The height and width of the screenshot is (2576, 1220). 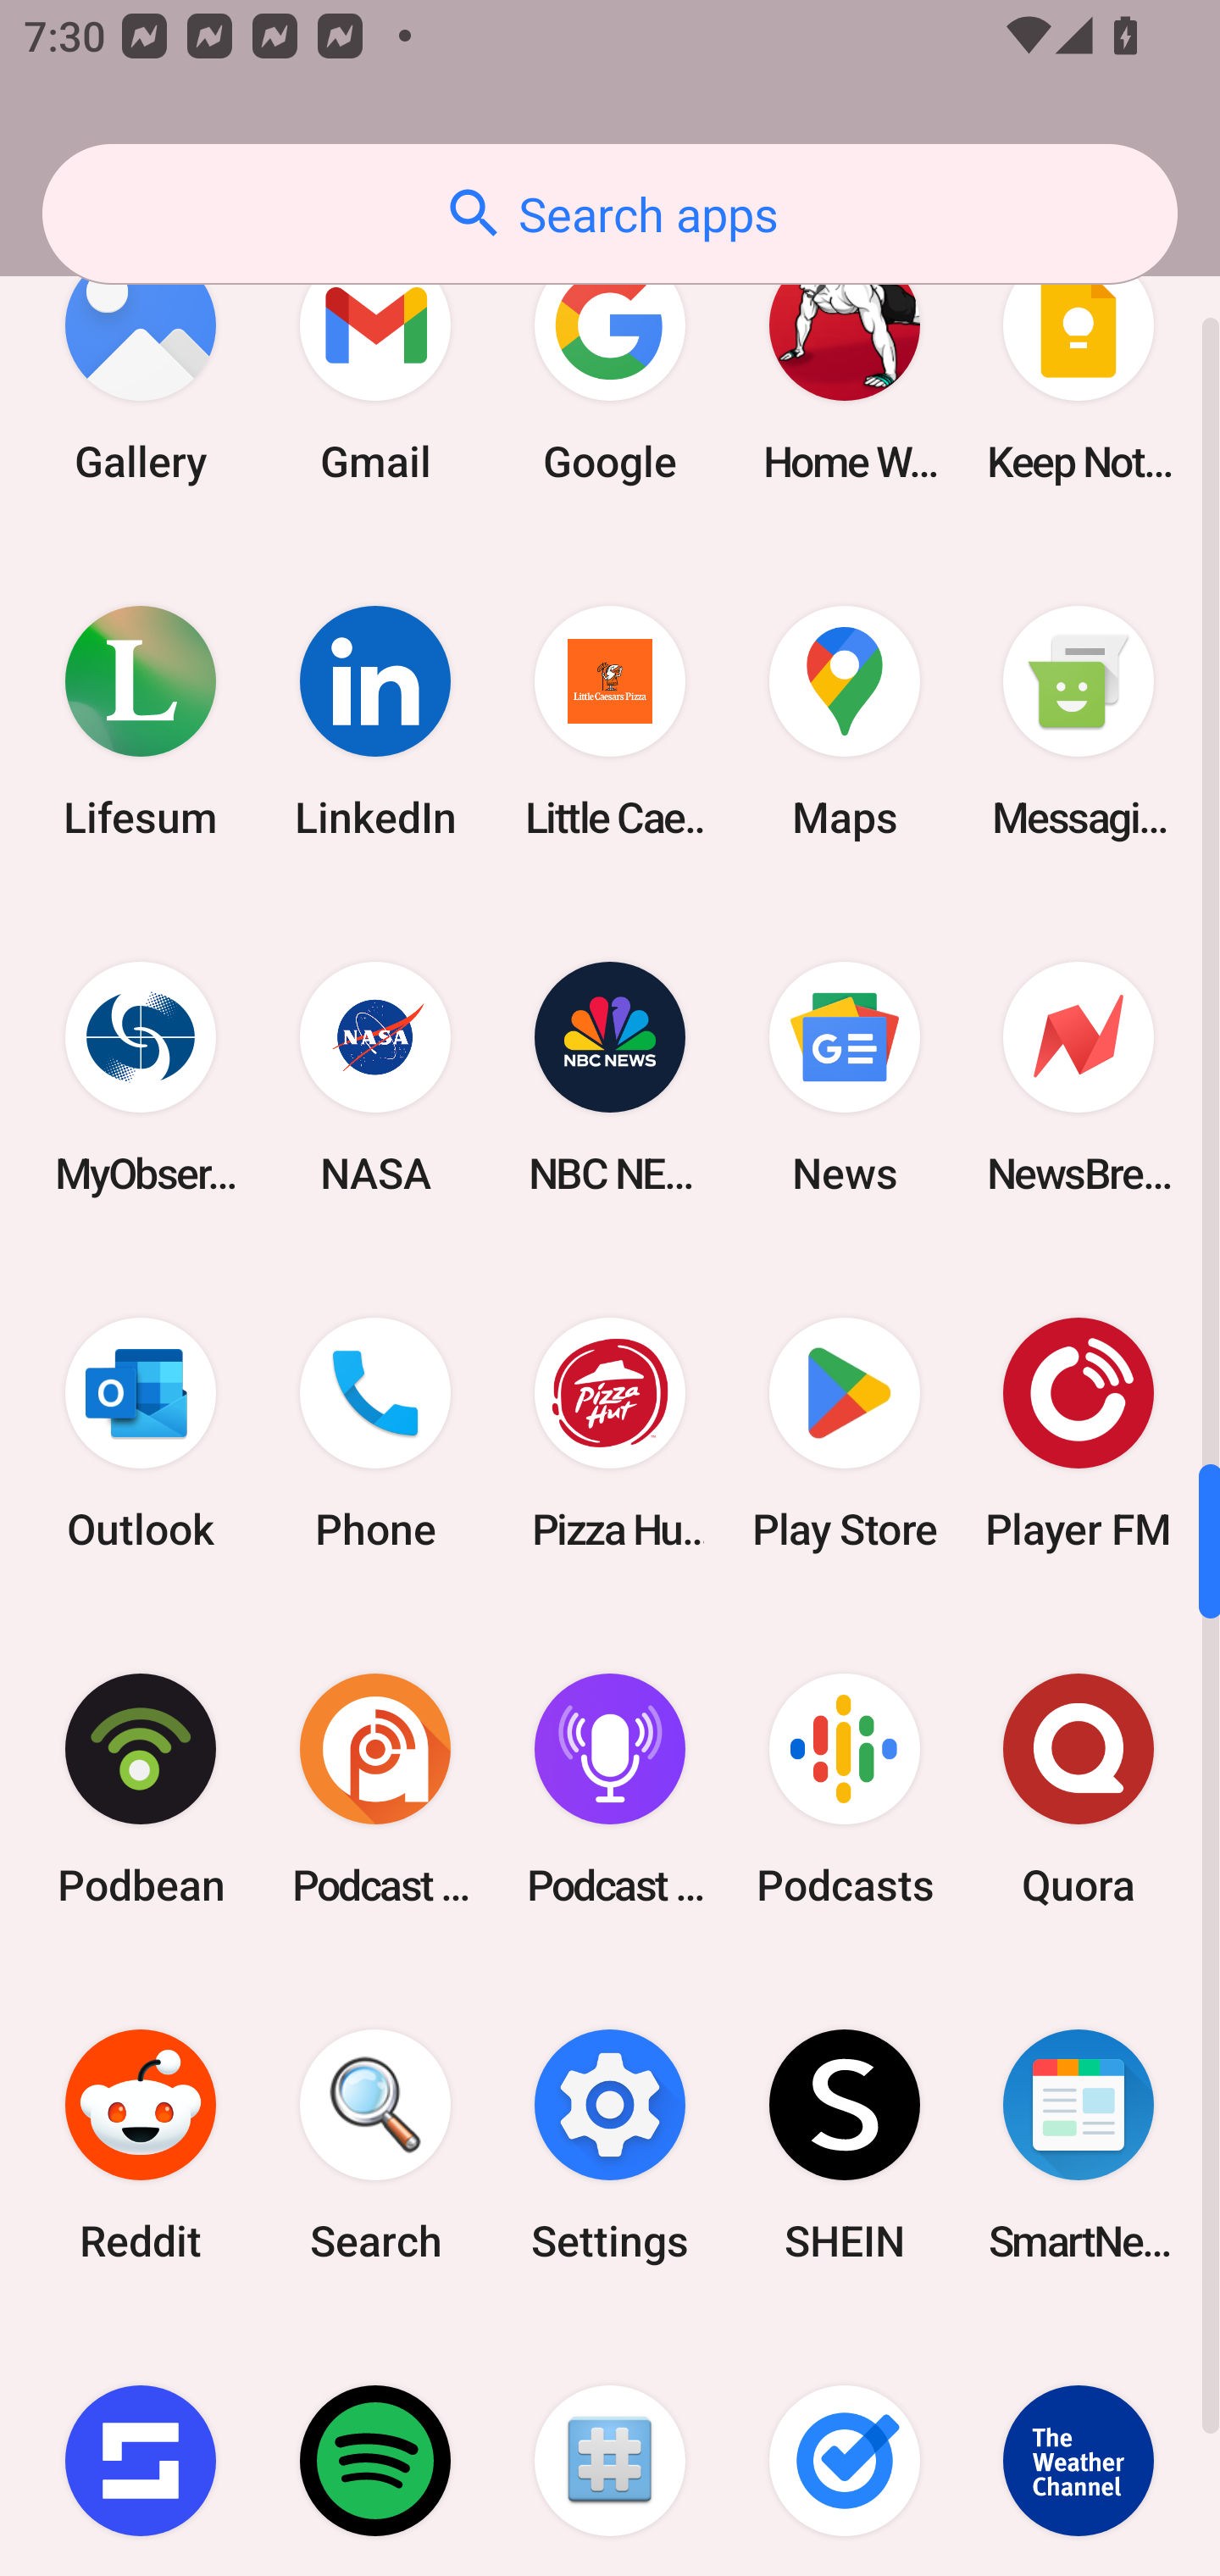 What do you see at coordinates (141, 1790) in the screenshot?
I see `Podbean` at bounding box center [141, 1790].